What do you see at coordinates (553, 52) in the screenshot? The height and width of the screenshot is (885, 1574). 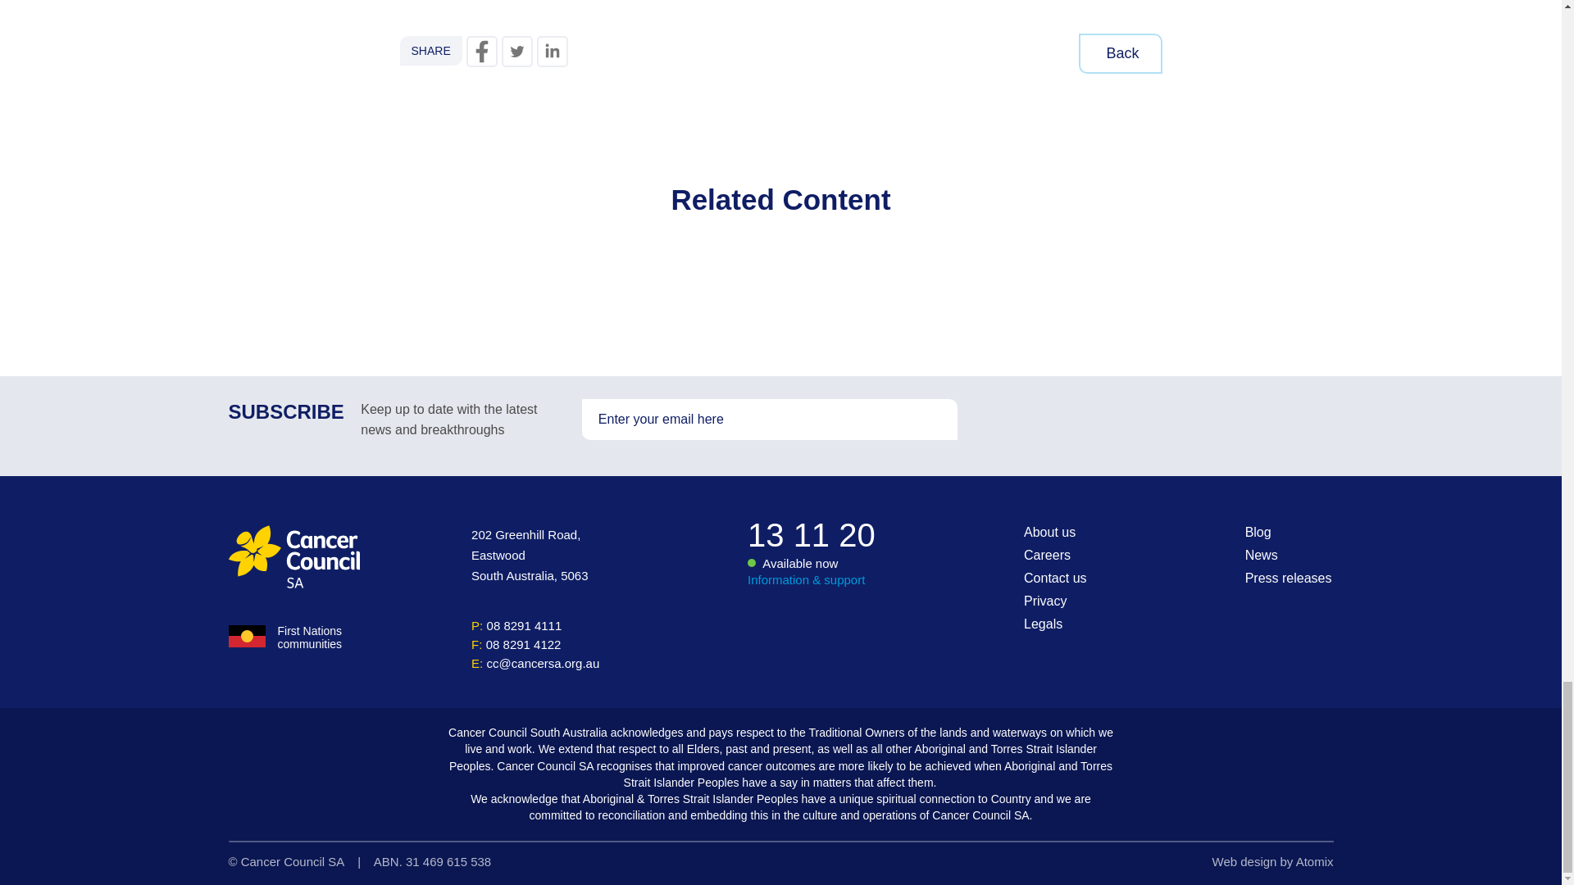 I see `Share on LinkedIn` at bounding box center [553, 52].